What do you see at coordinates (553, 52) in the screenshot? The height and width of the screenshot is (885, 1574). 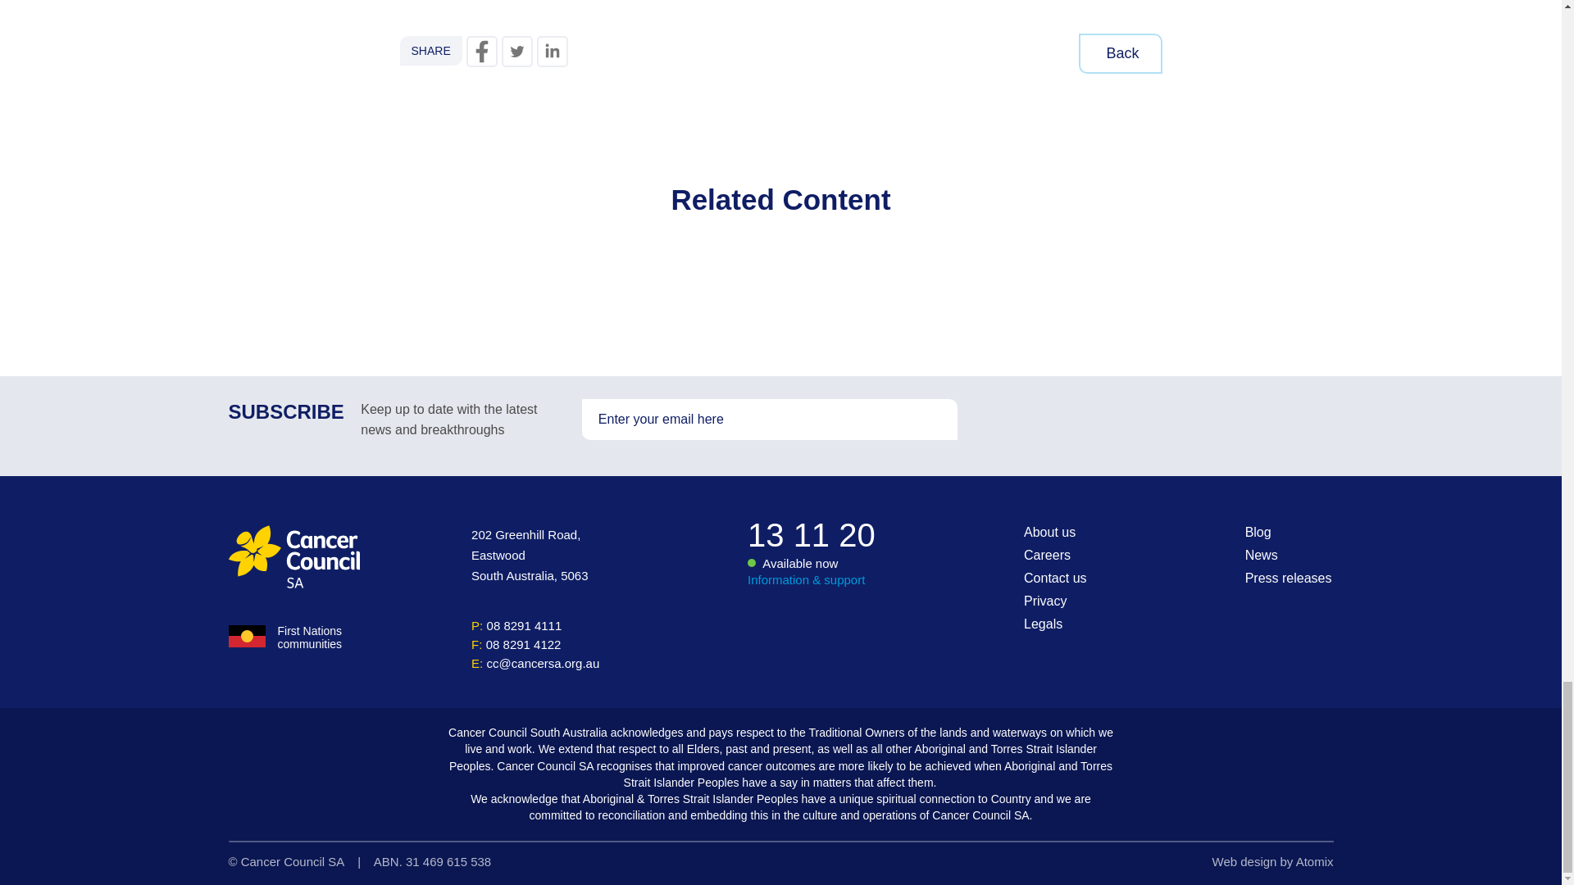 I see `Share on LinkedIn` at bounding box center [553, 52].